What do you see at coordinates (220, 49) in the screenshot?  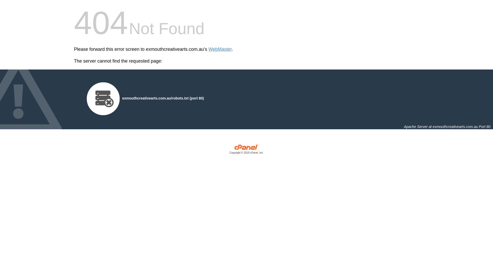 I see `WebMaster` at bounding box center [220, 49].